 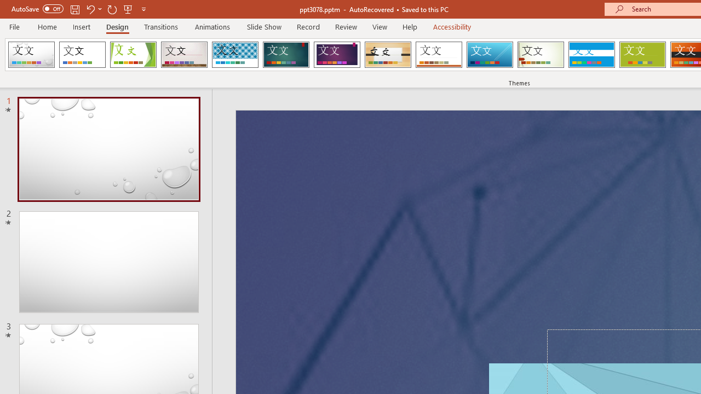 What do you see at coordinates (184, 55) in the screenshot?
I see `Gallery` at bounding box center [184, 55].